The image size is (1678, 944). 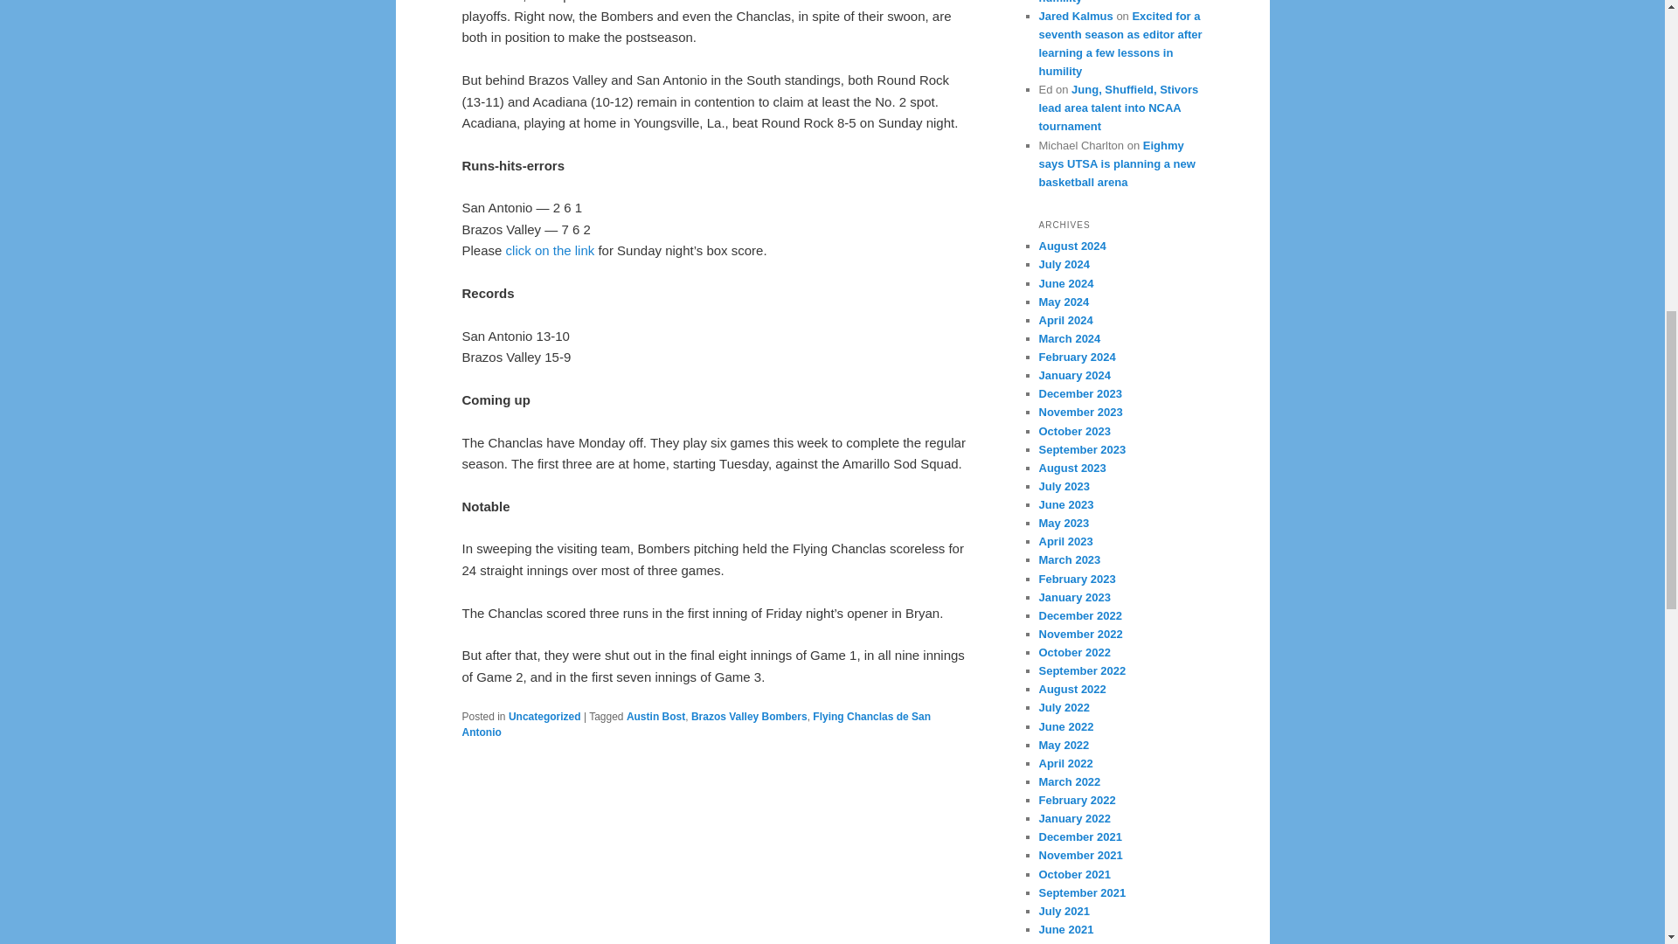 I want to click on March 2024, so click(x=1070, y=339).